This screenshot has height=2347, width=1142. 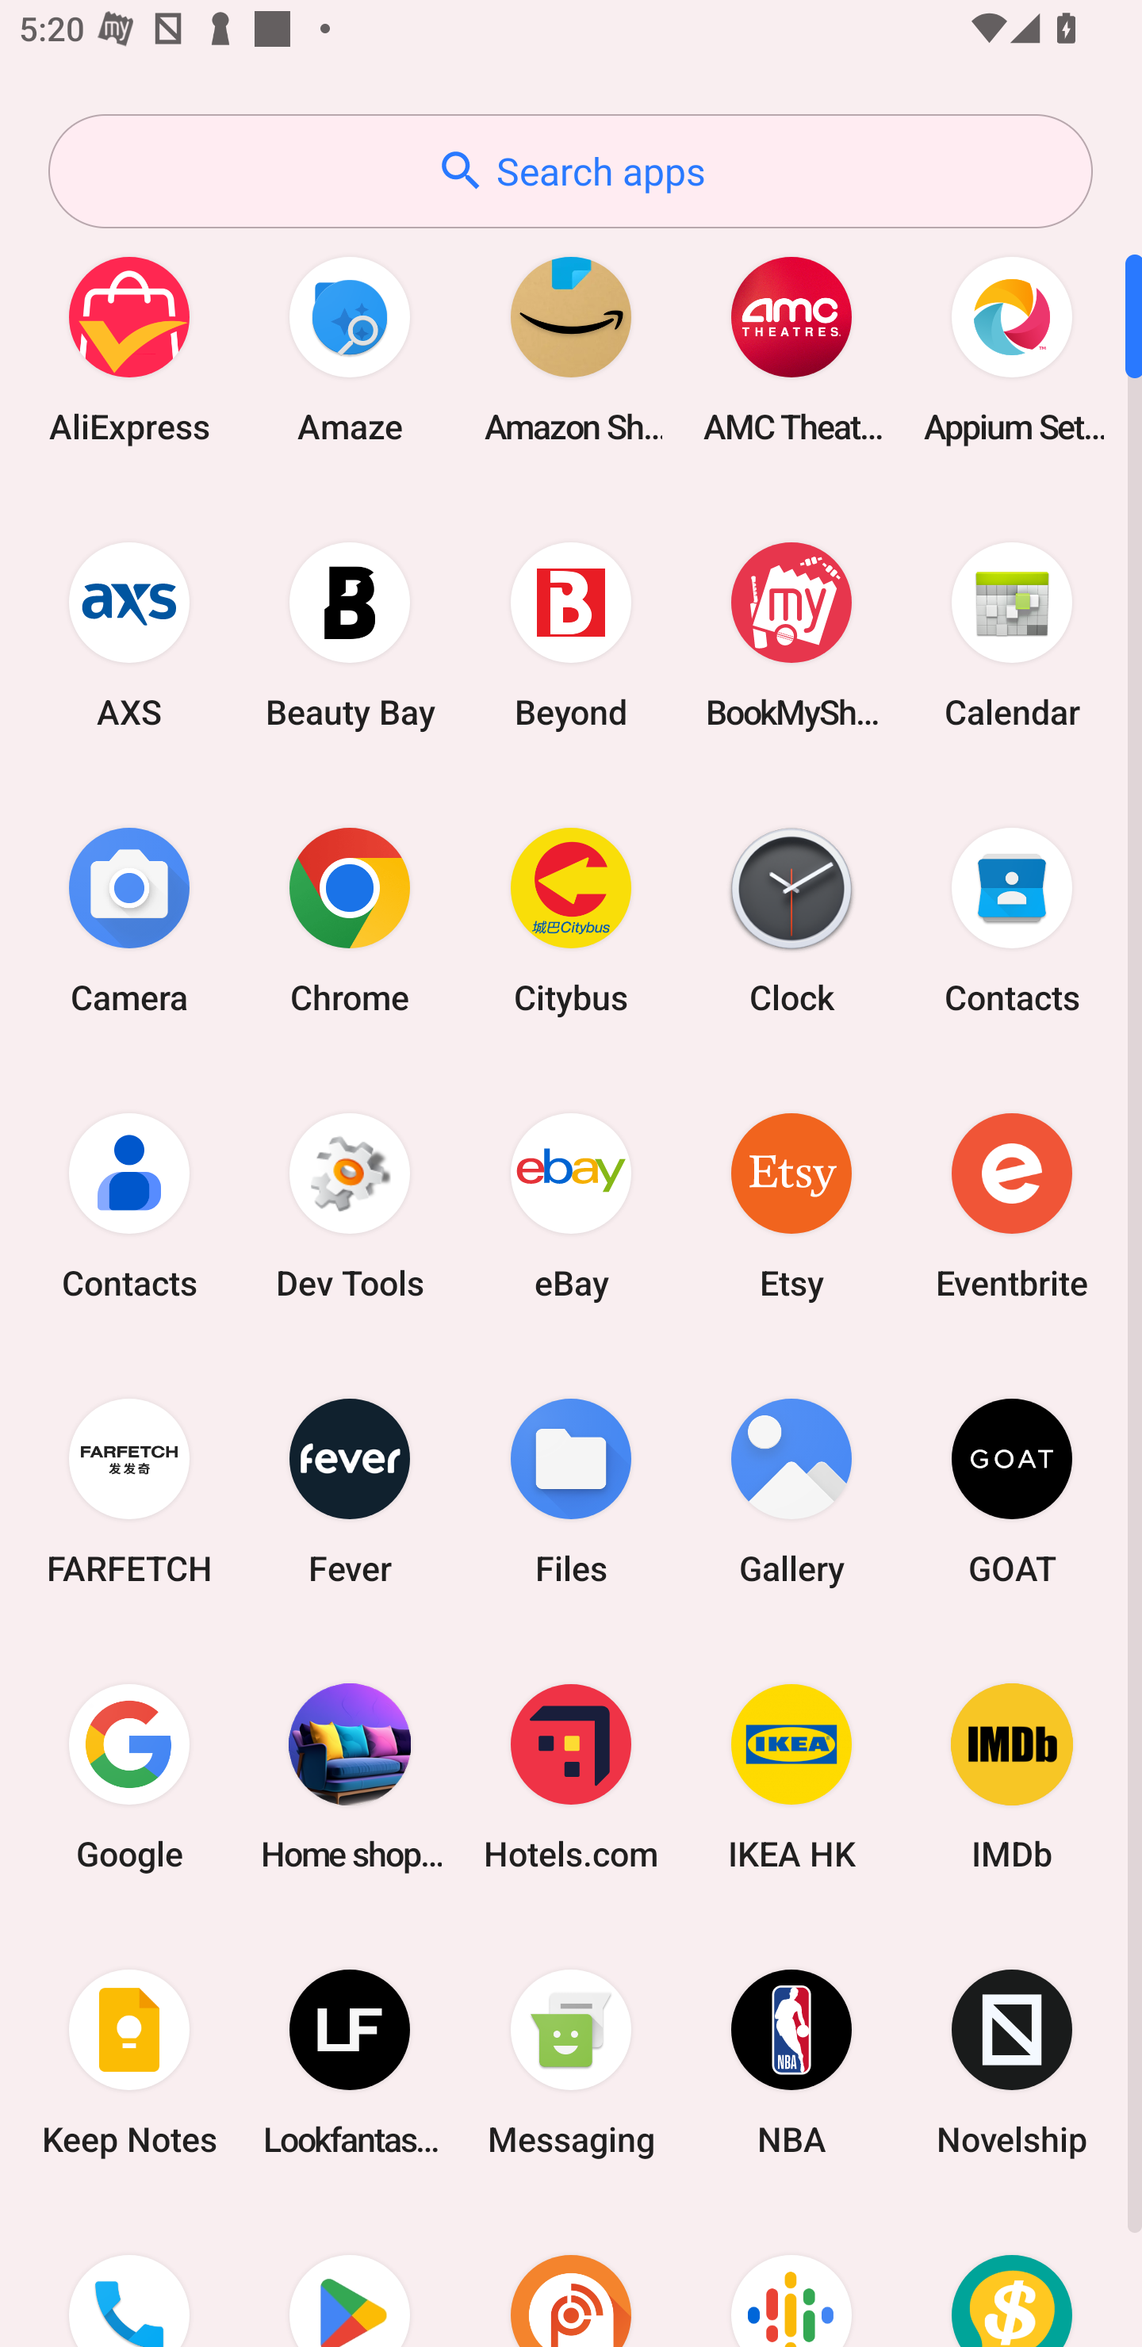 What do you see at coordinates (791, 1776) in the screenshot?
I see `IKEA HK` at bounding box center [791, 1776].